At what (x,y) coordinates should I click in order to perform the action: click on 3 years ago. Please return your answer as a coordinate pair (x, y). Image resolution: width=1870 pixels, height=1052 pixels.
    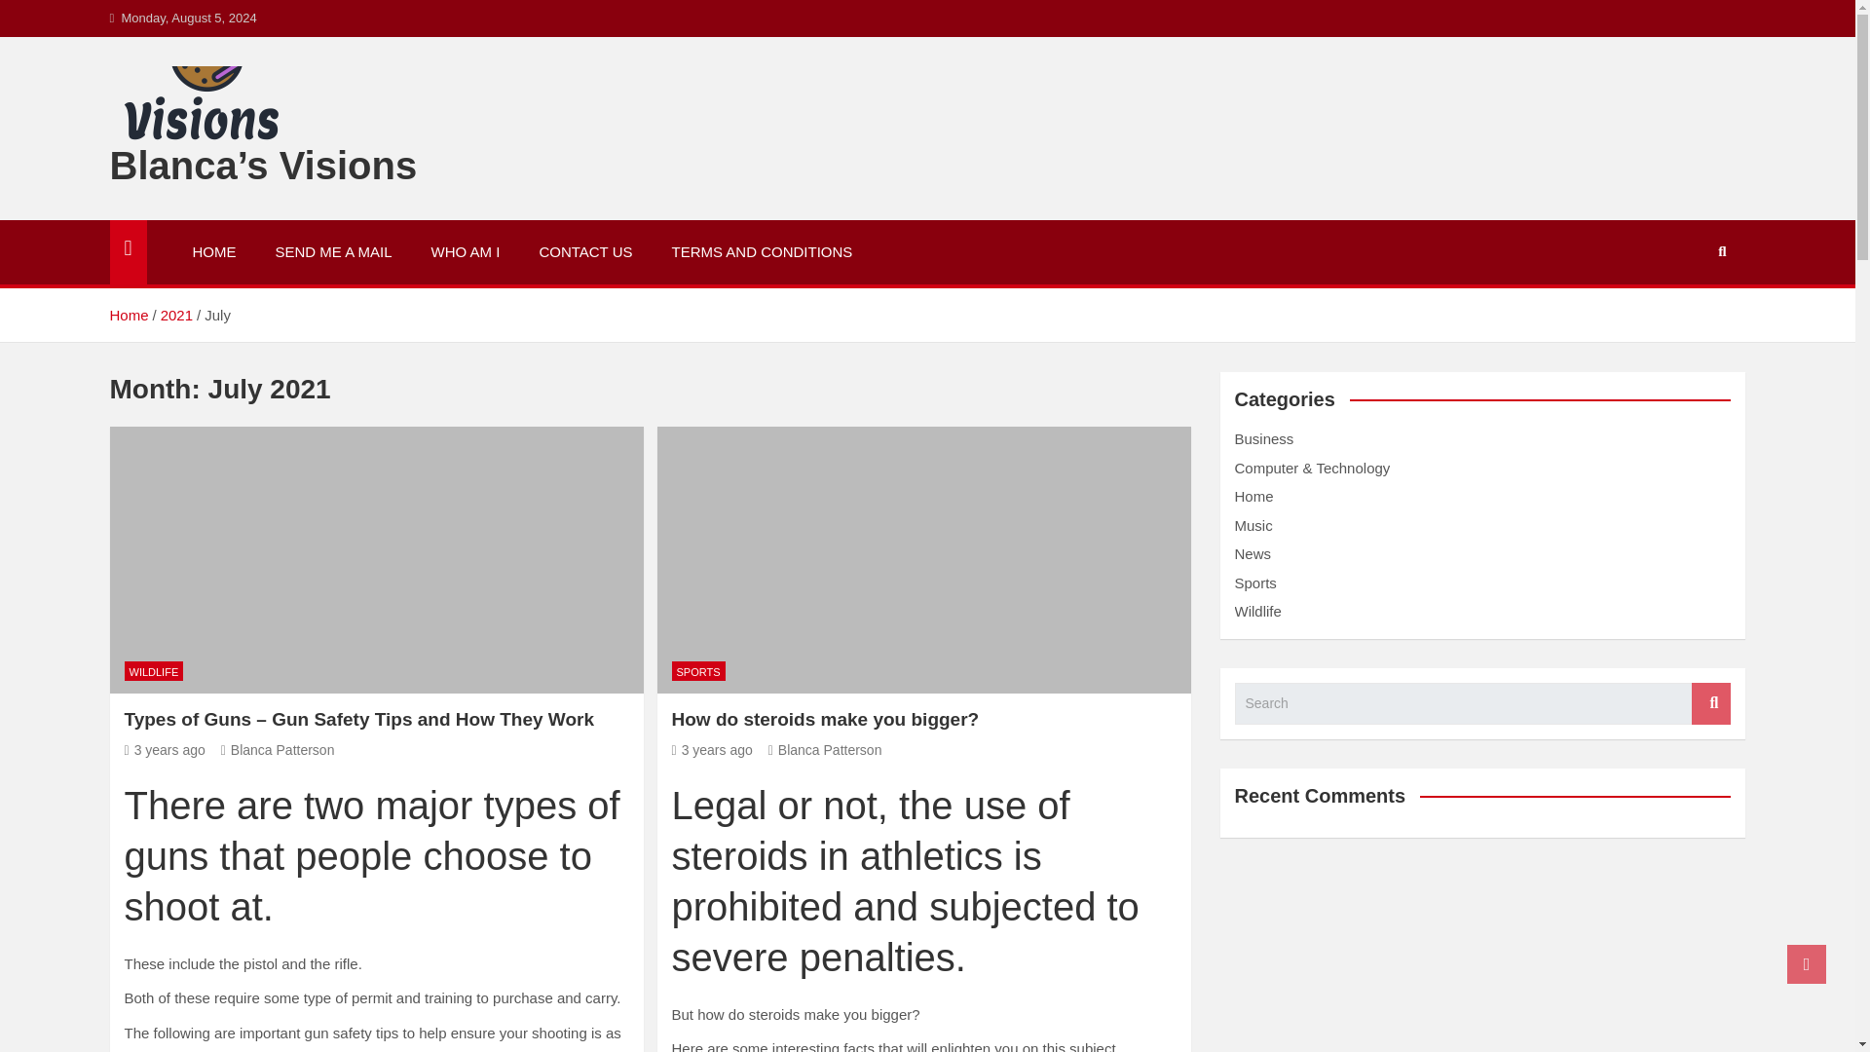
    Looking at the image, I should click on (712, 750).